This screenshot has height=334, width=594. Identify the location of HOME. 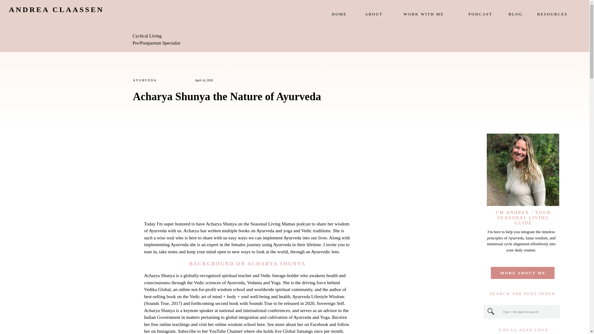
(339, 14).